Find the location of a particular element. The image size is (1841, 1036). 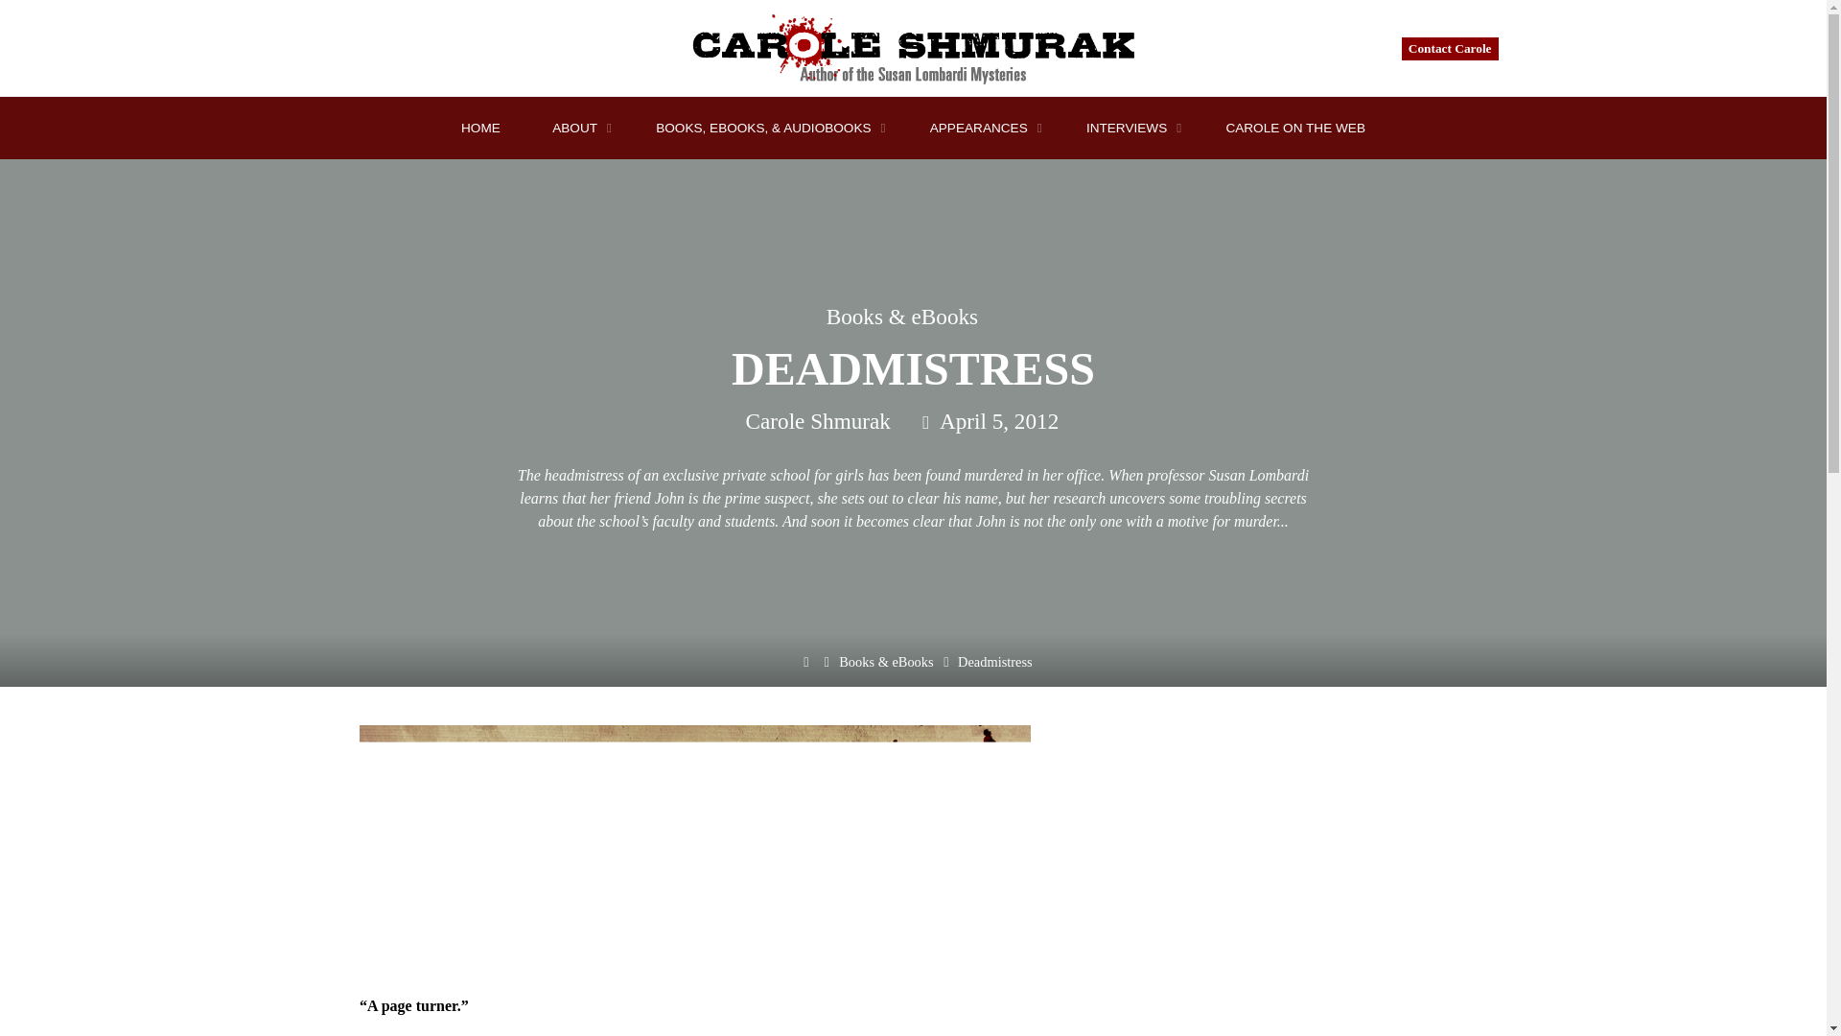

CAROLE ON THE WEB is located at coordinates (1295, 129).